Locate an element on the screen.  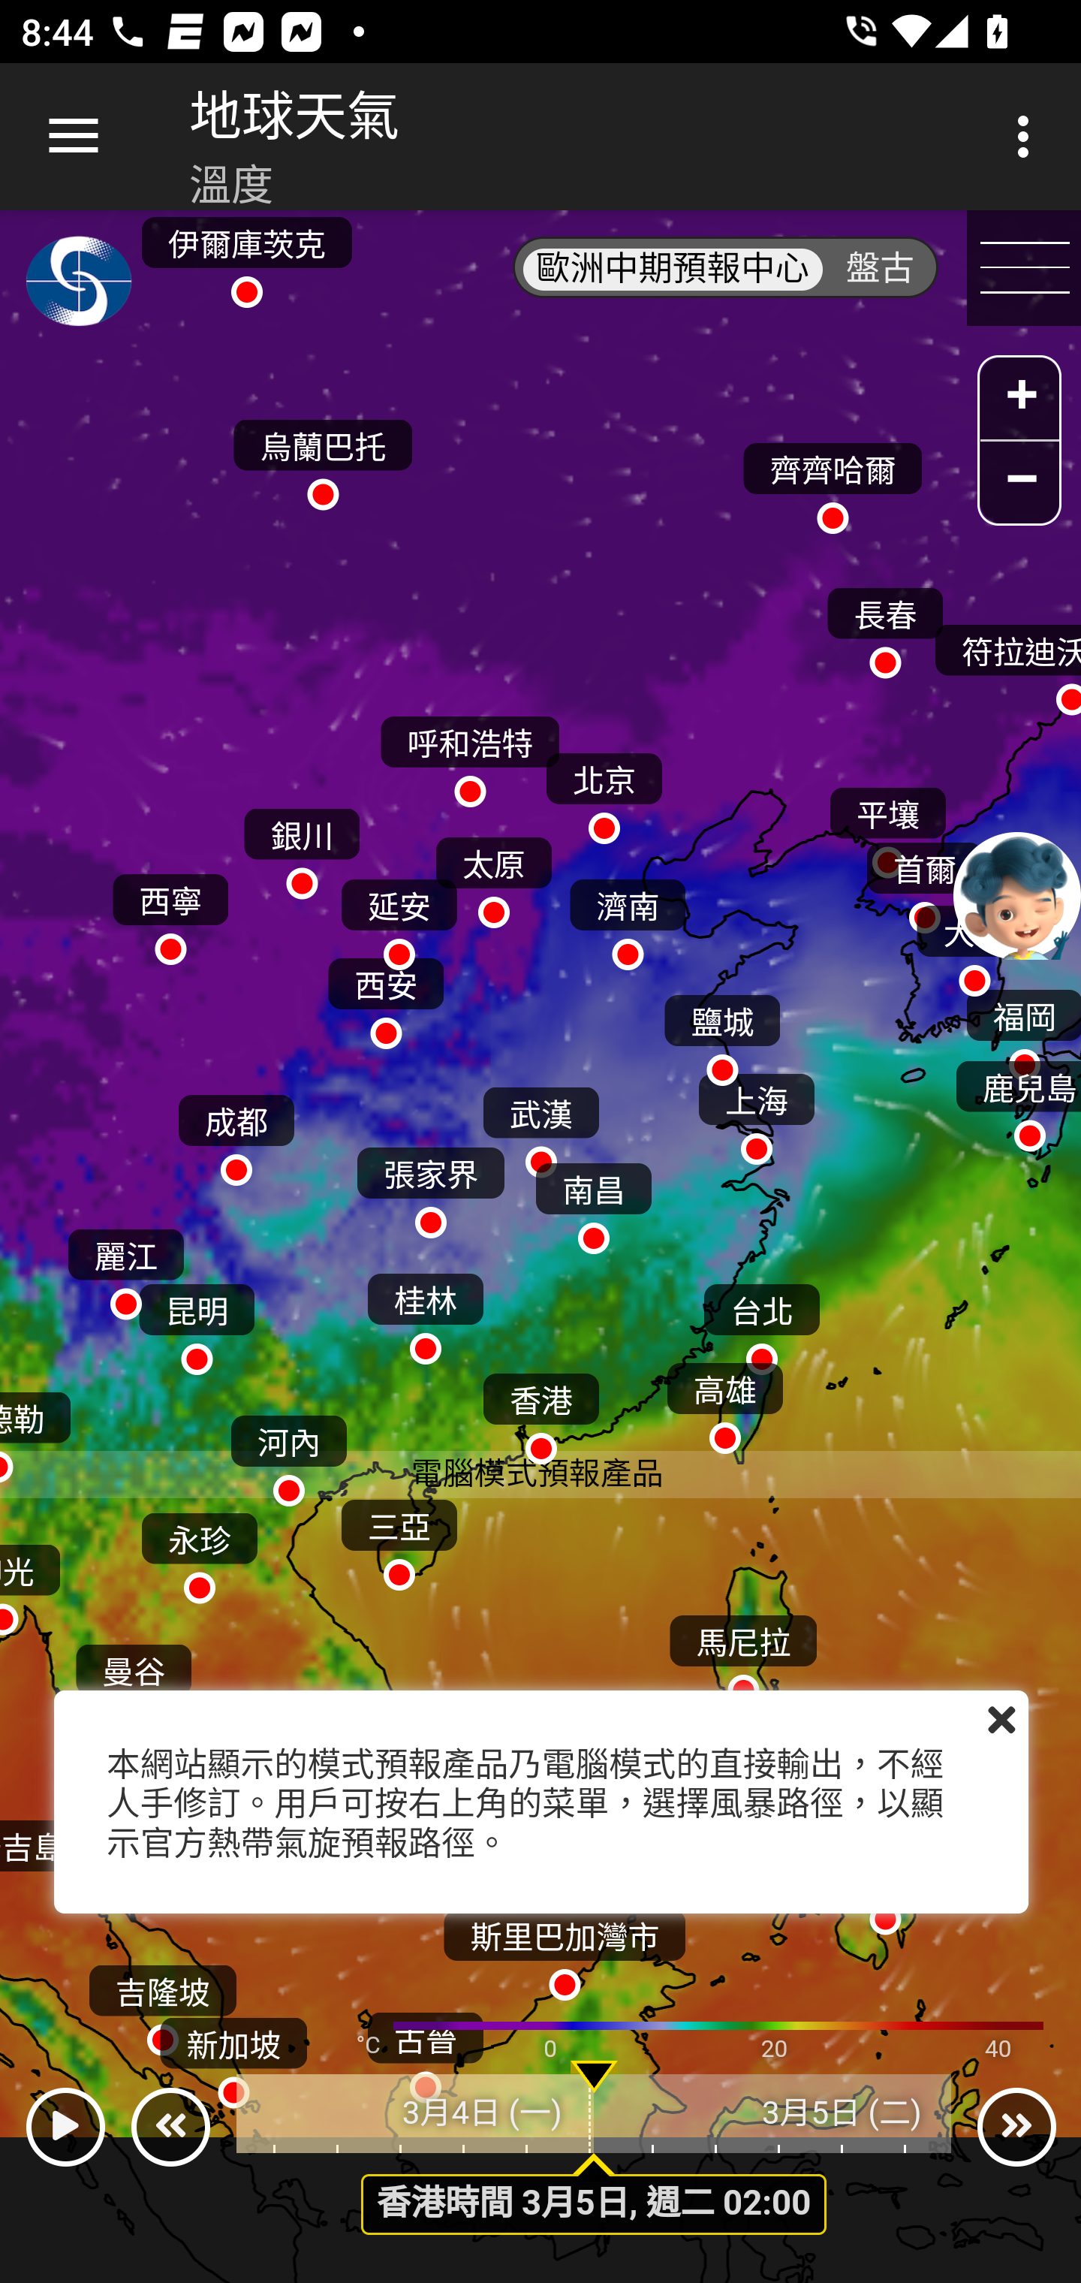
Zoom out is located at coordinates (1019, 482).